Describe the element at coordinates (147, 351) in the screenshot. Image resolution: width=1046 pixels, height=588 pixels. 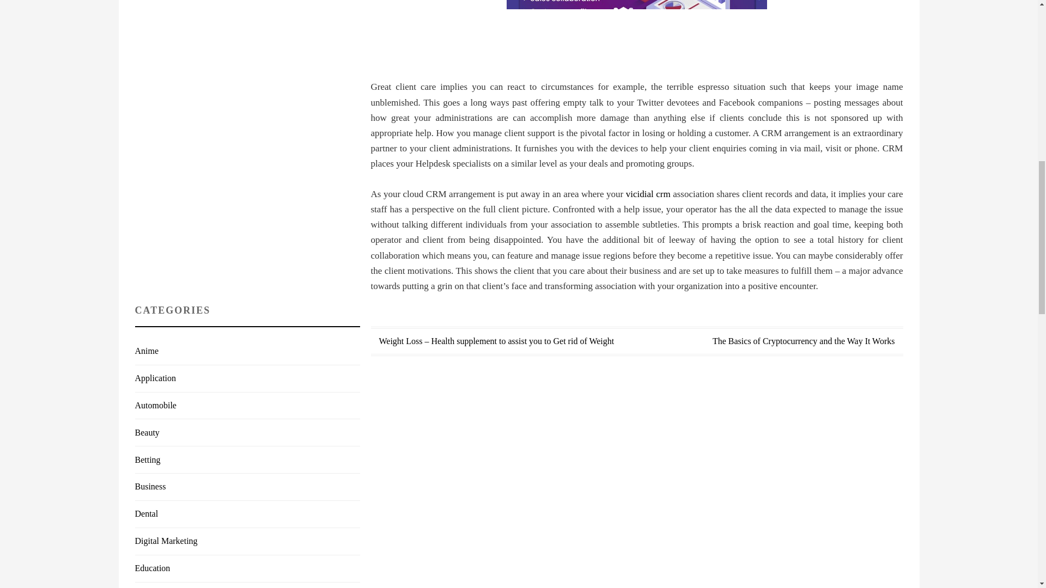
I see `Anime` at that location.